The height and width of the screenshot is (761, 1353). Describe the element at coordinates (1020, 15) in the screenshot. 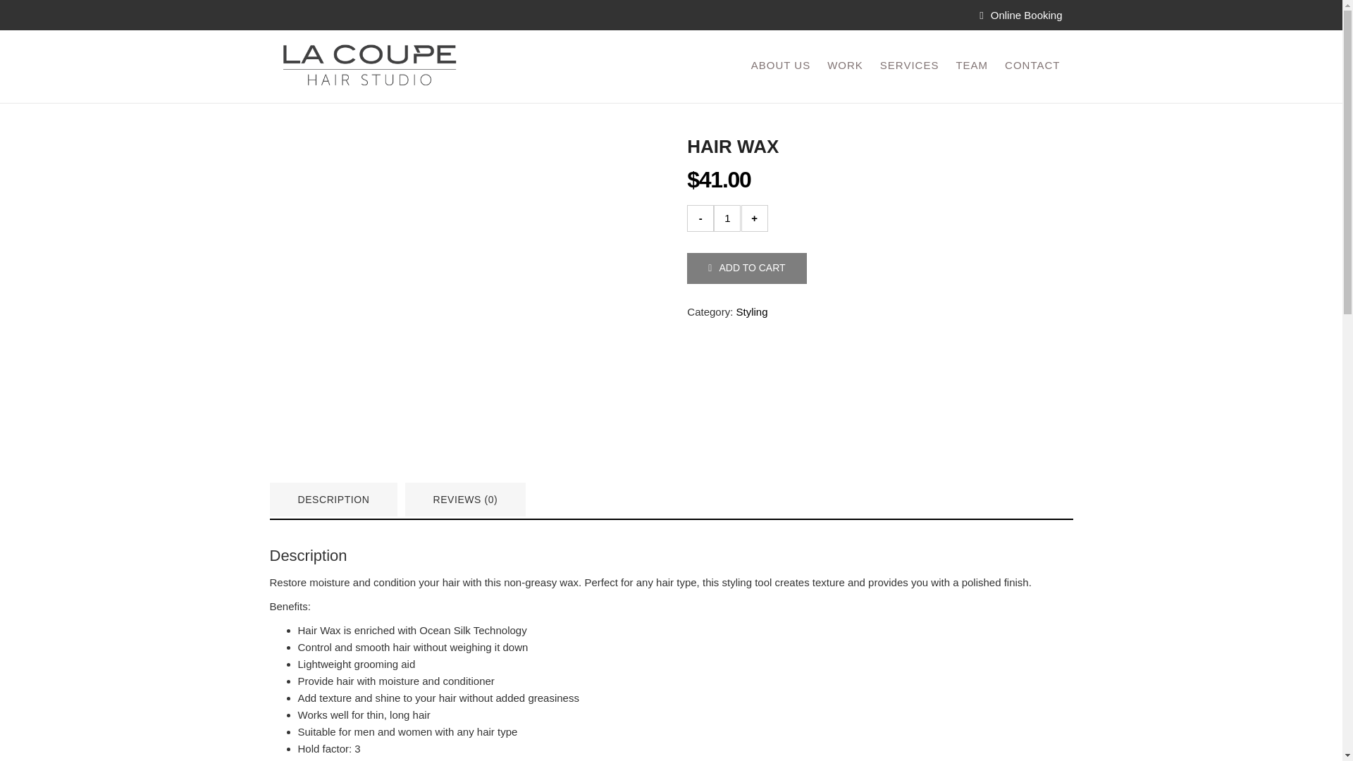

I see `Online Booking` at that location.